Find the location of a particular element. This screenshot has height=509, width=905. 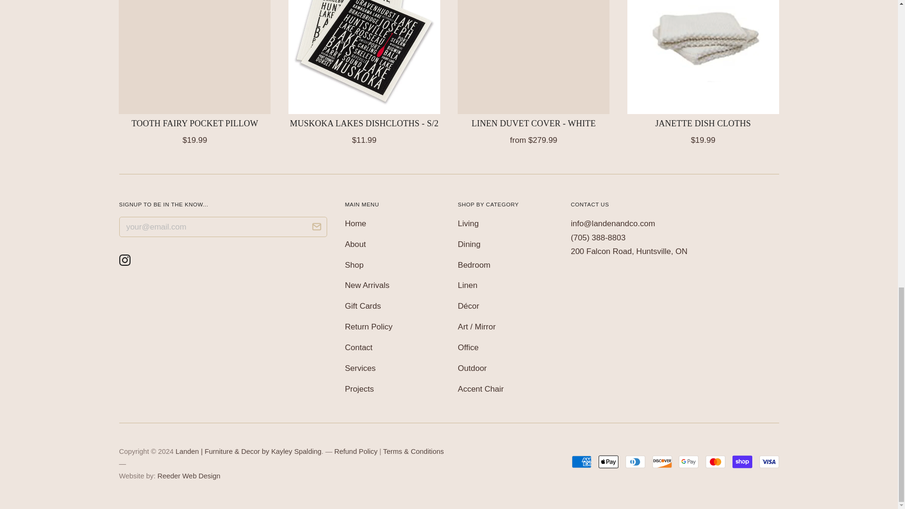

Google Pay is located at coordinates (689, 462).